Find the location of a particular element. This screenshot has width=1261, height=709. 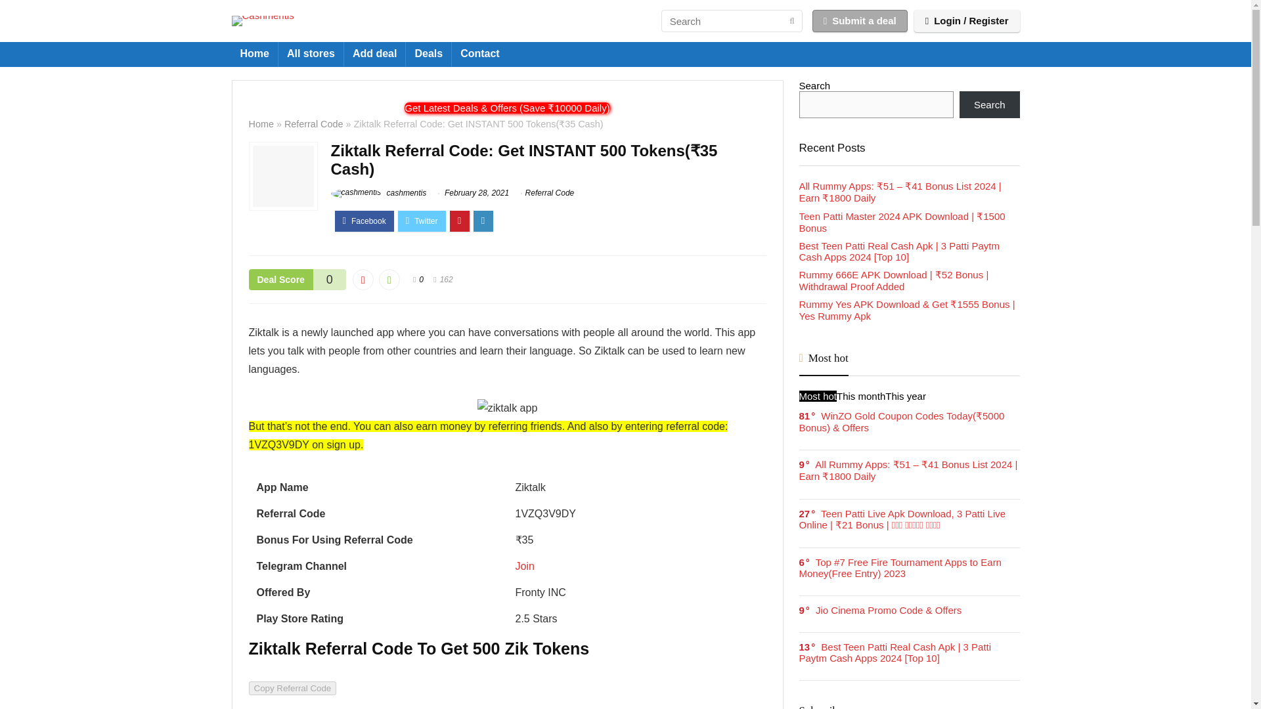

Home is located at coordinates (261, 144).